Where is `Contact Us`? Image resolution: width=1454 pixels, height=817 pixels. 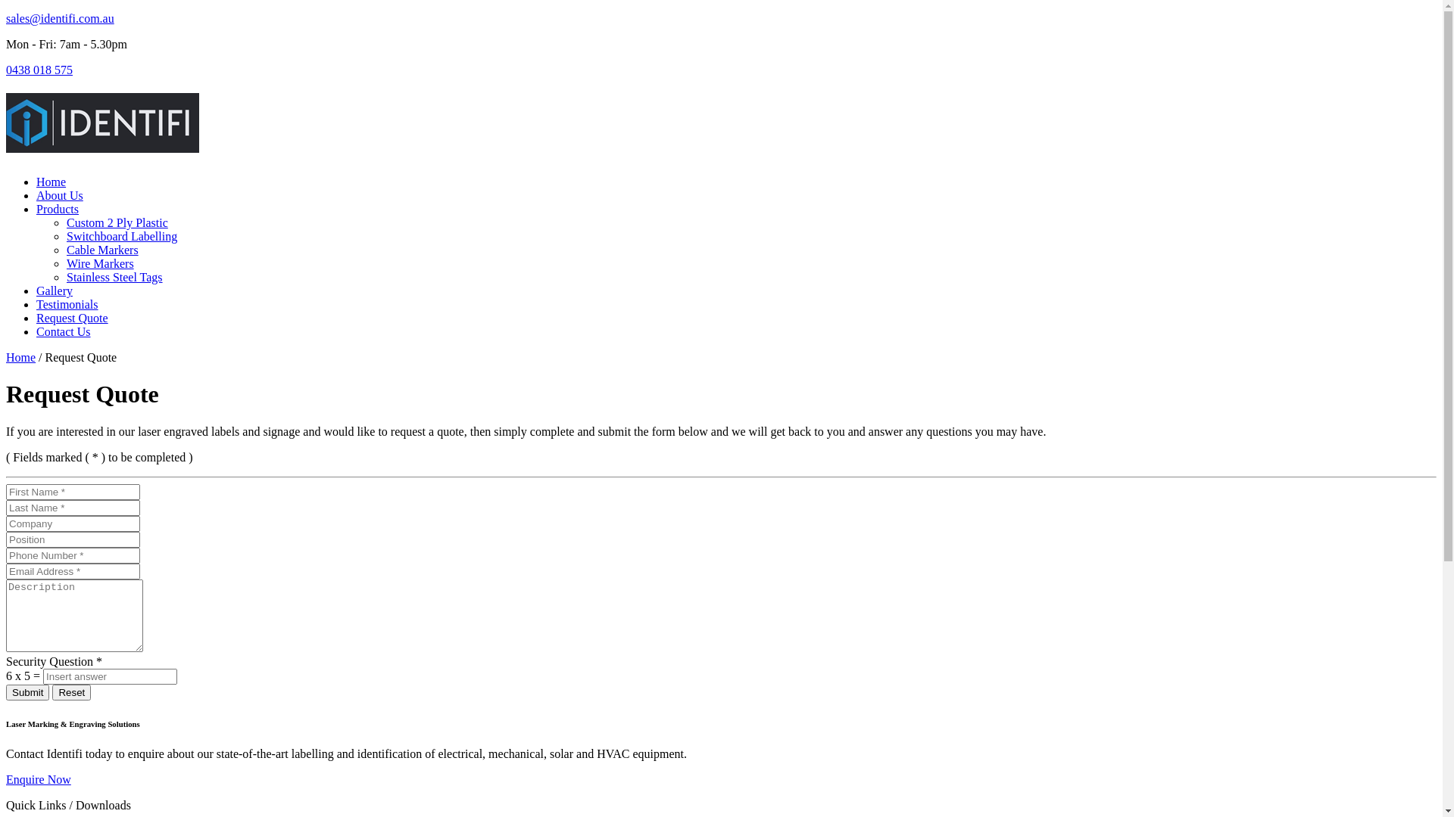 Contact Us is located at coordinates (64, 331).